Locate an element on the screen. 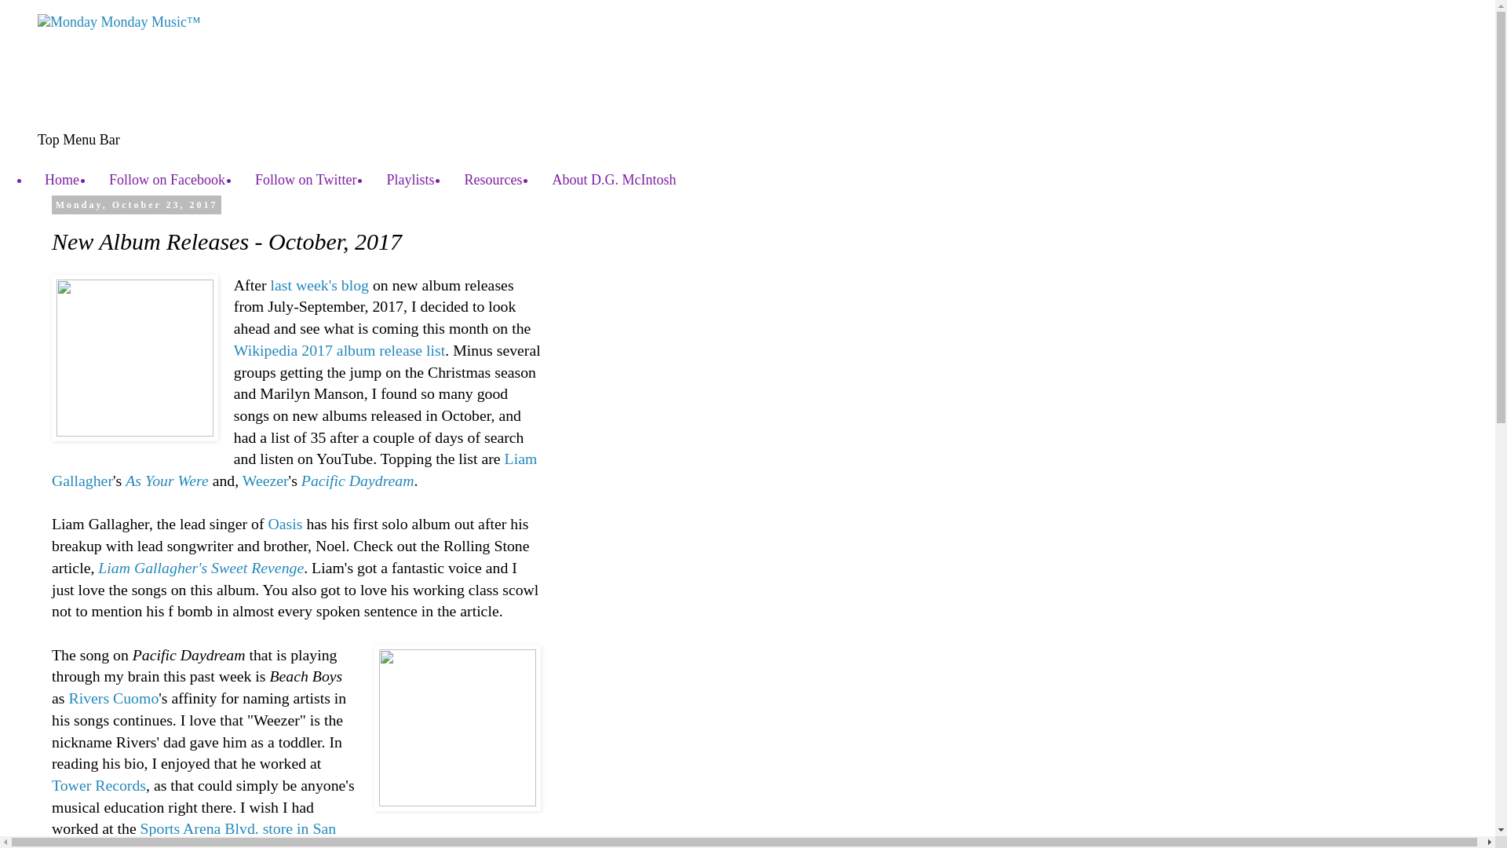 This screenshot has height=848, width=1507. As Your Were is located at coordinates (166, 481).